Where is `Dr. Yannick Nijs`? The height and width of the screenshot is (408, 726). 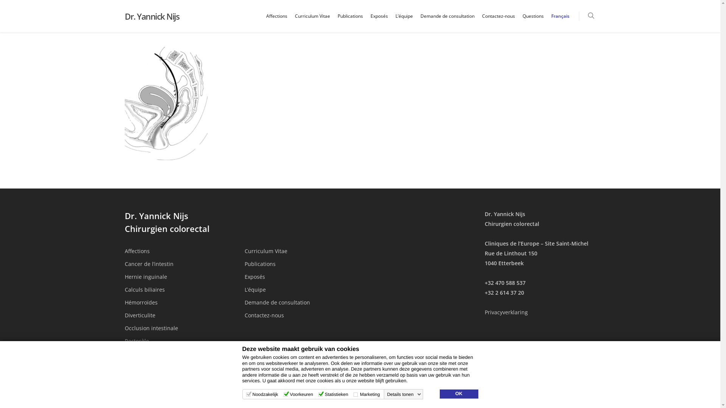 Dr. Yannick Nijs is located at coordinates (152, 16).